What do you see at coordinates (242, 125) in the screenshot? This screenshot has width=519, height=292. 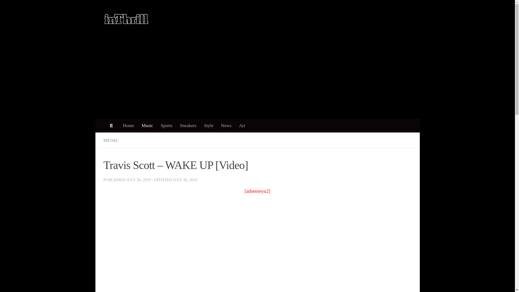 I see `Art` at bounding box center [242, 125].